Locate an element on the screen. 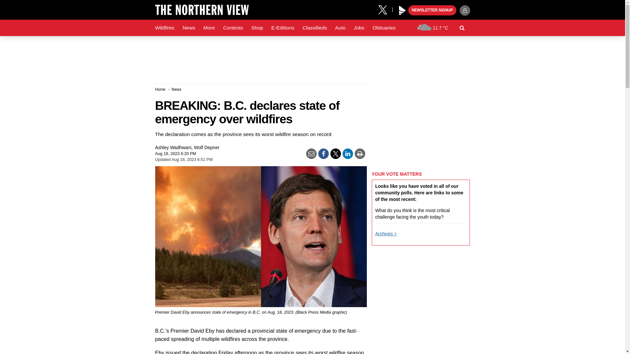 The height and width of the screenshot is (354, 630). Play is located at coordinates (402, 10).